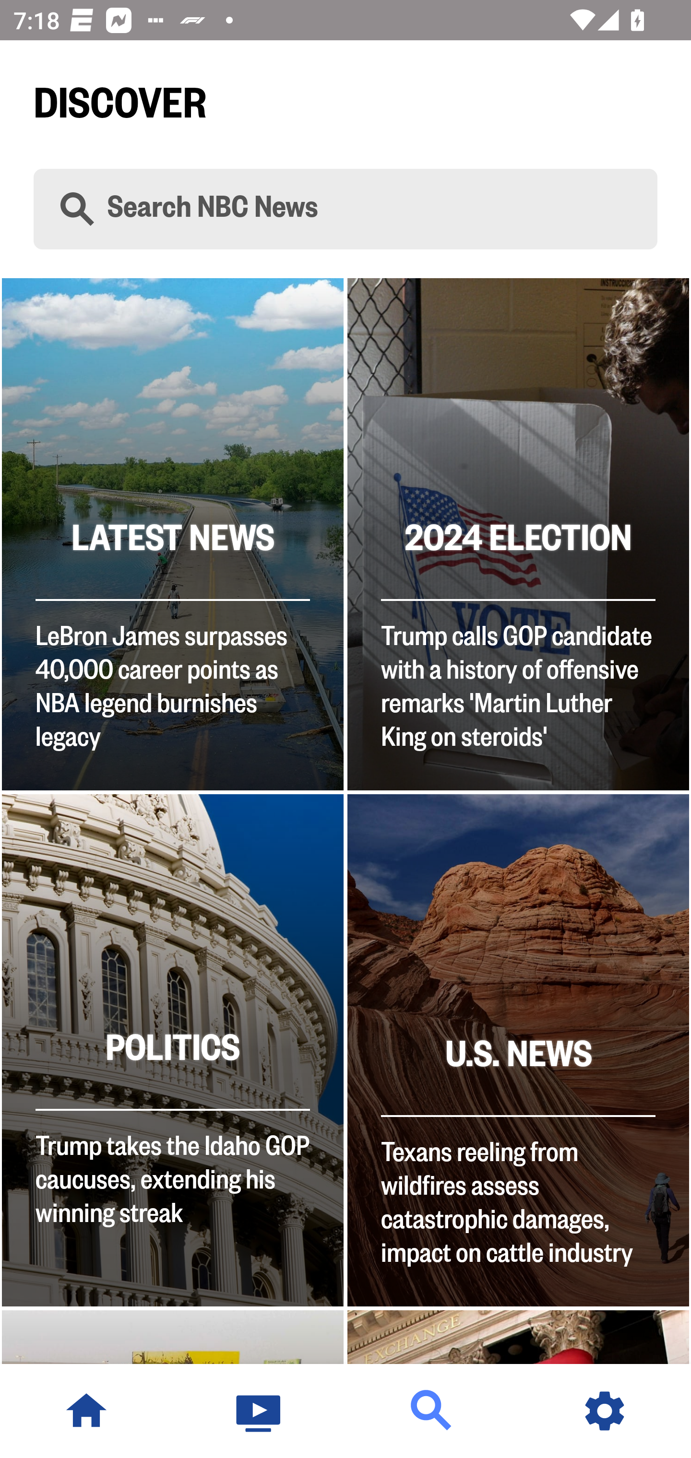  I want to click on Watch, so click(259, 1411).